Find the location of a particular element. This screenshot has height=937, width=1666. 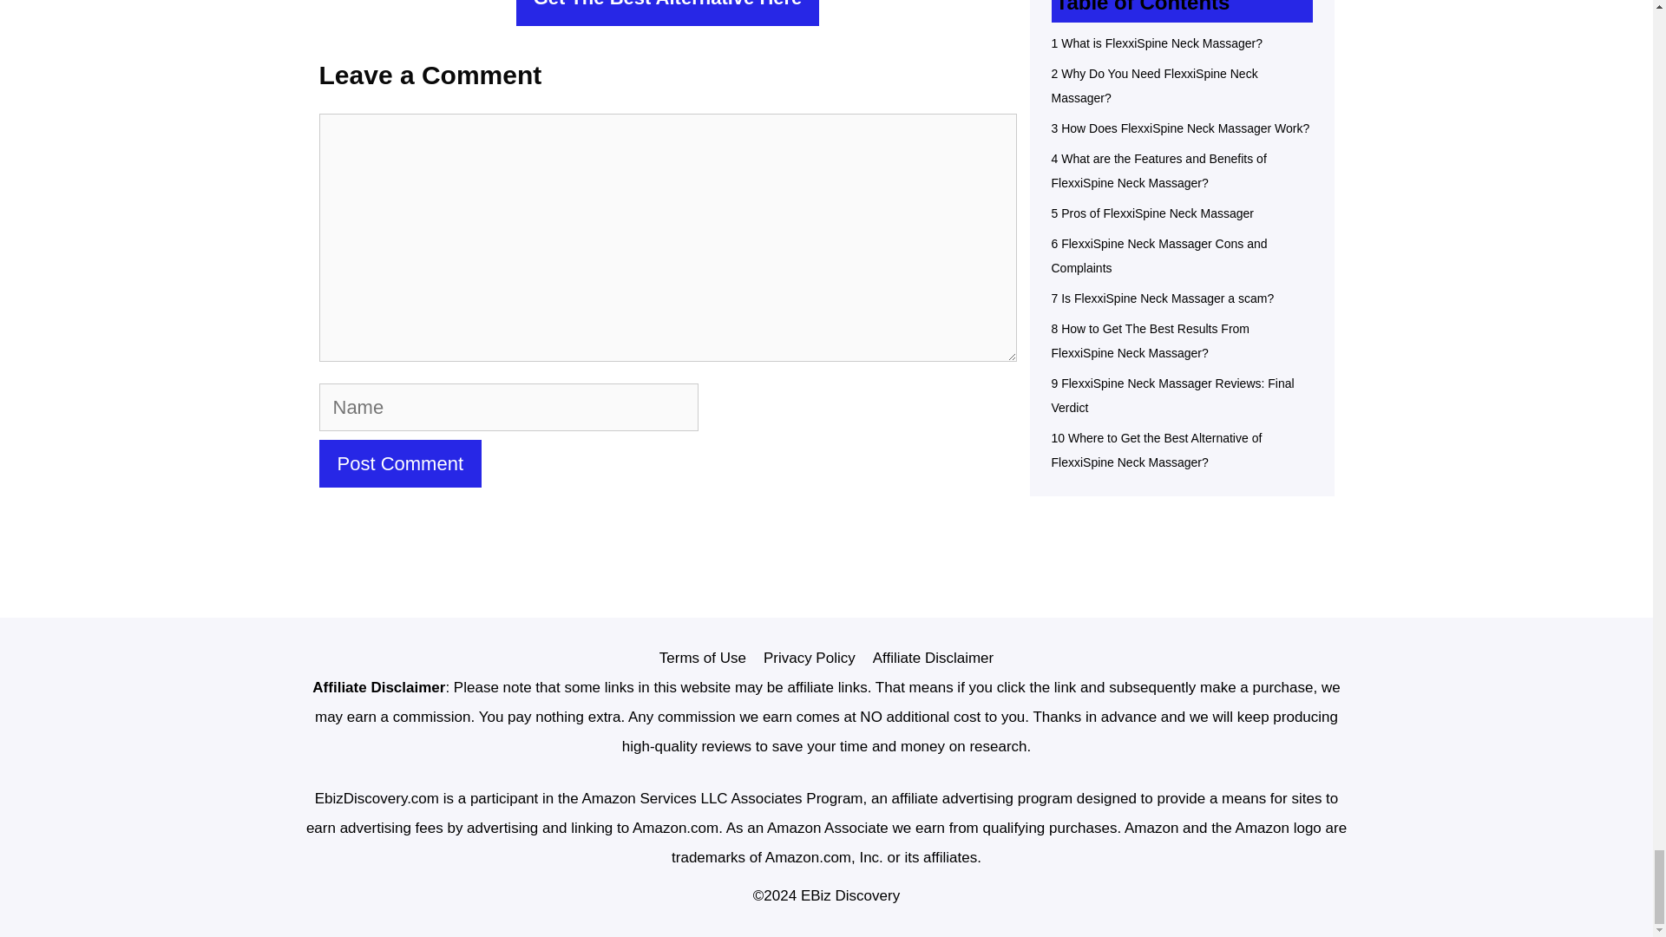

Terms of Use is located at coordinates (703, 658).